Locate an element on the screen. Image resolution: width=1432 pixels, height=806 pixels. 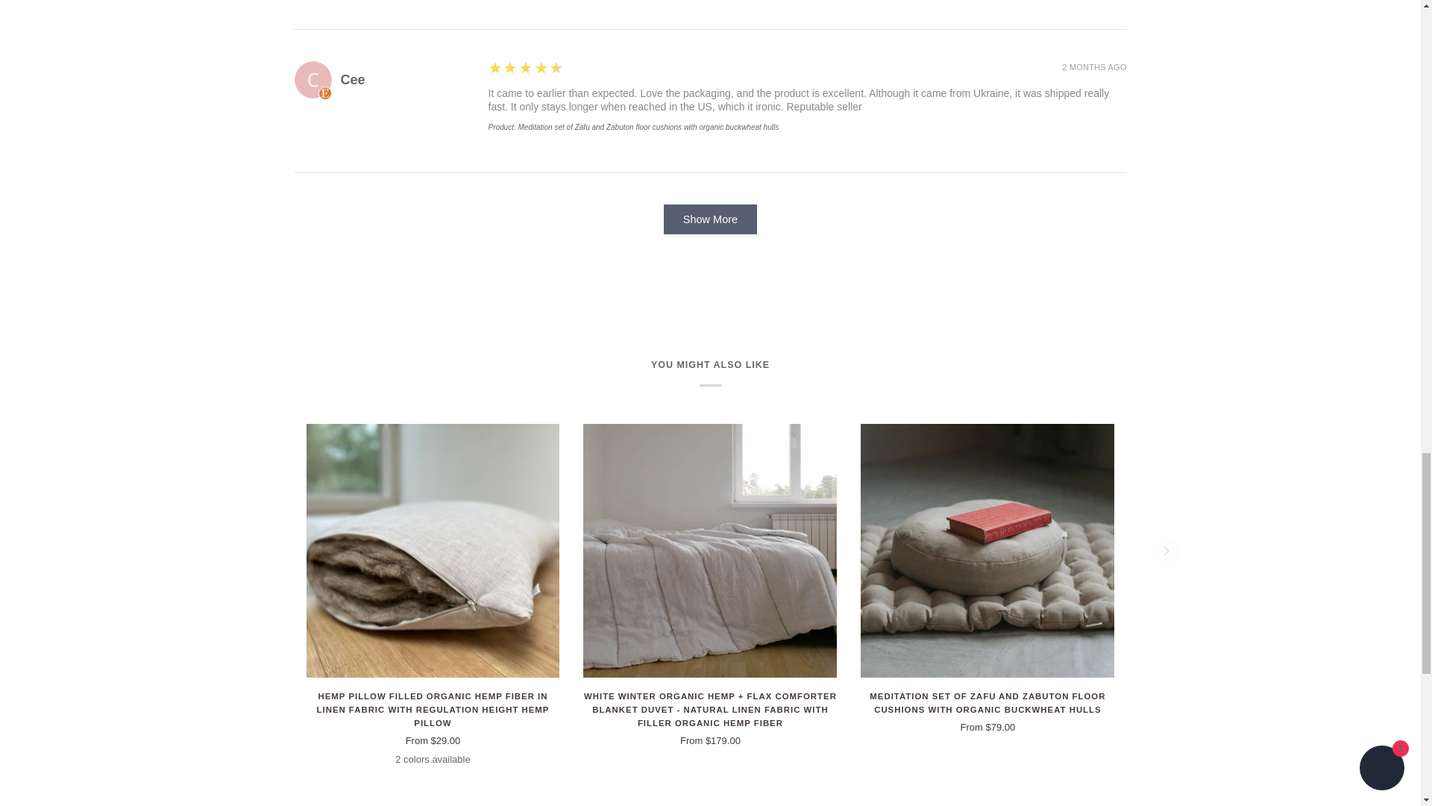
This review was originally posted on Etsy. is located at coordinates (324, 93).